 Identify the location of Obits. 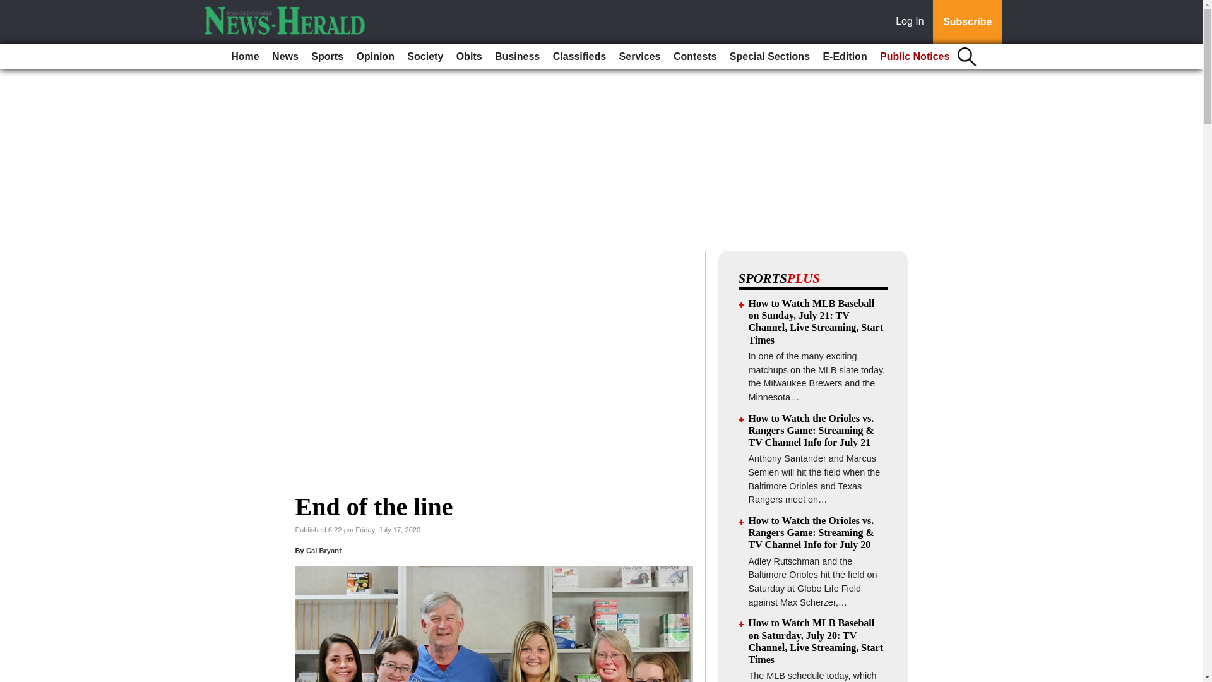
(468, 57).